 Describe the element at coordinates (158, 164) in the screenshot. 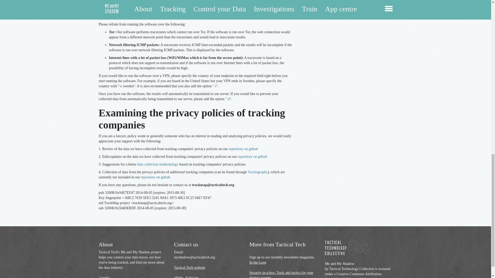

I see `data collection methodology` at that location.